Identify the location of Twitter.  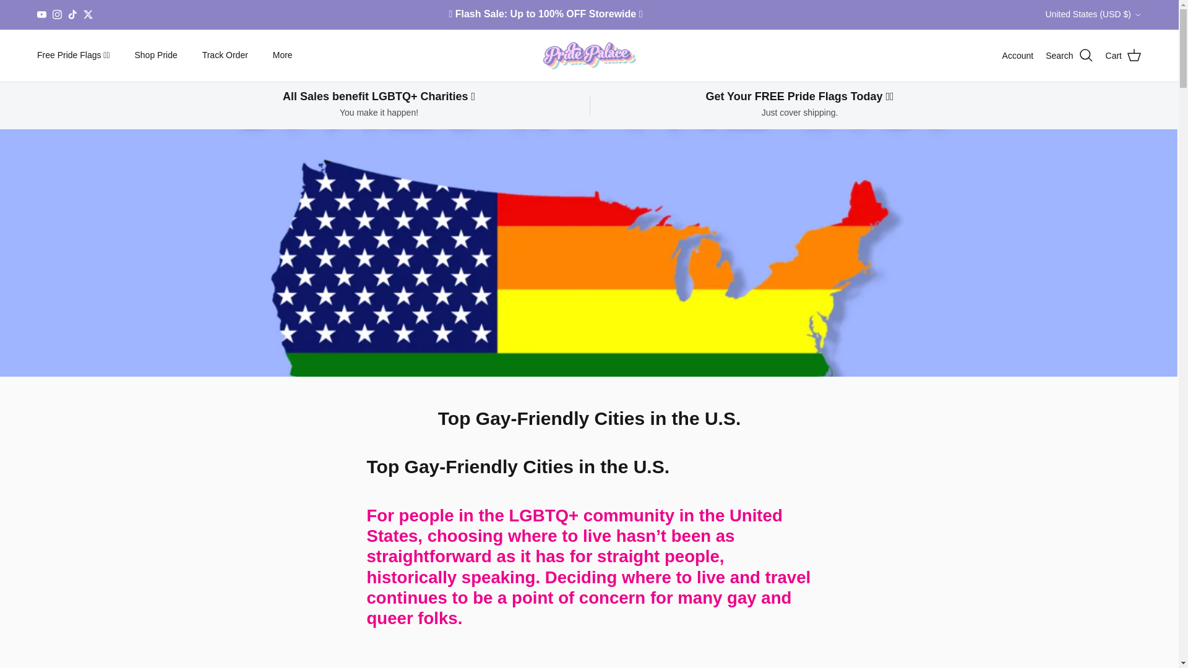
(88, 15).